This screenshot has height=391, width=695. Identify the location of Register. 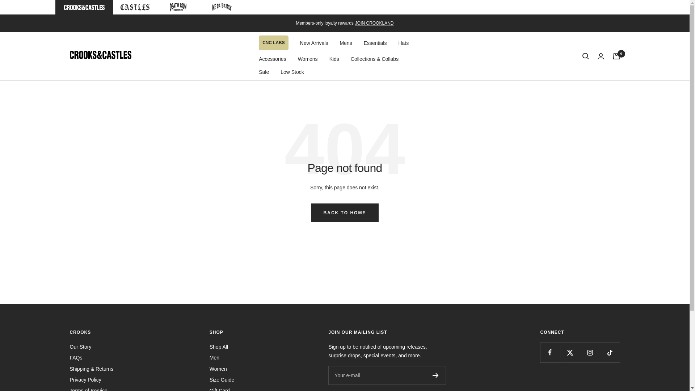
(435, 375).